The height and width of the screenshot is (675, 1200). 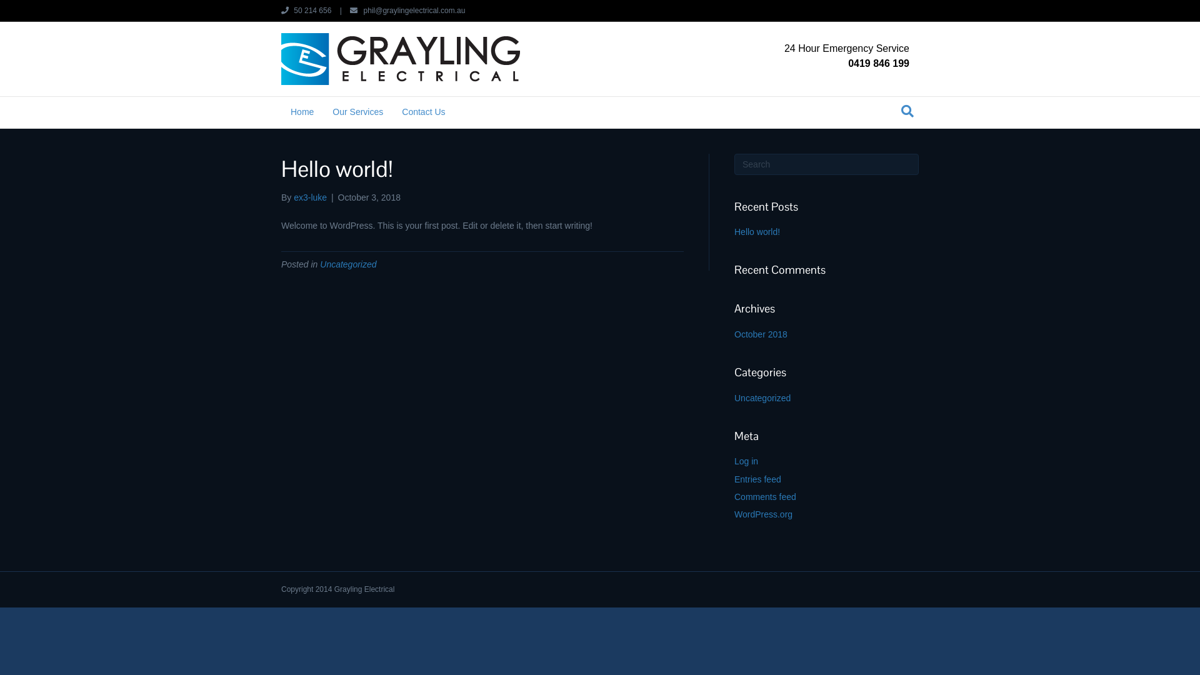 I want to click on Our Services, so click(x=357, y=112).